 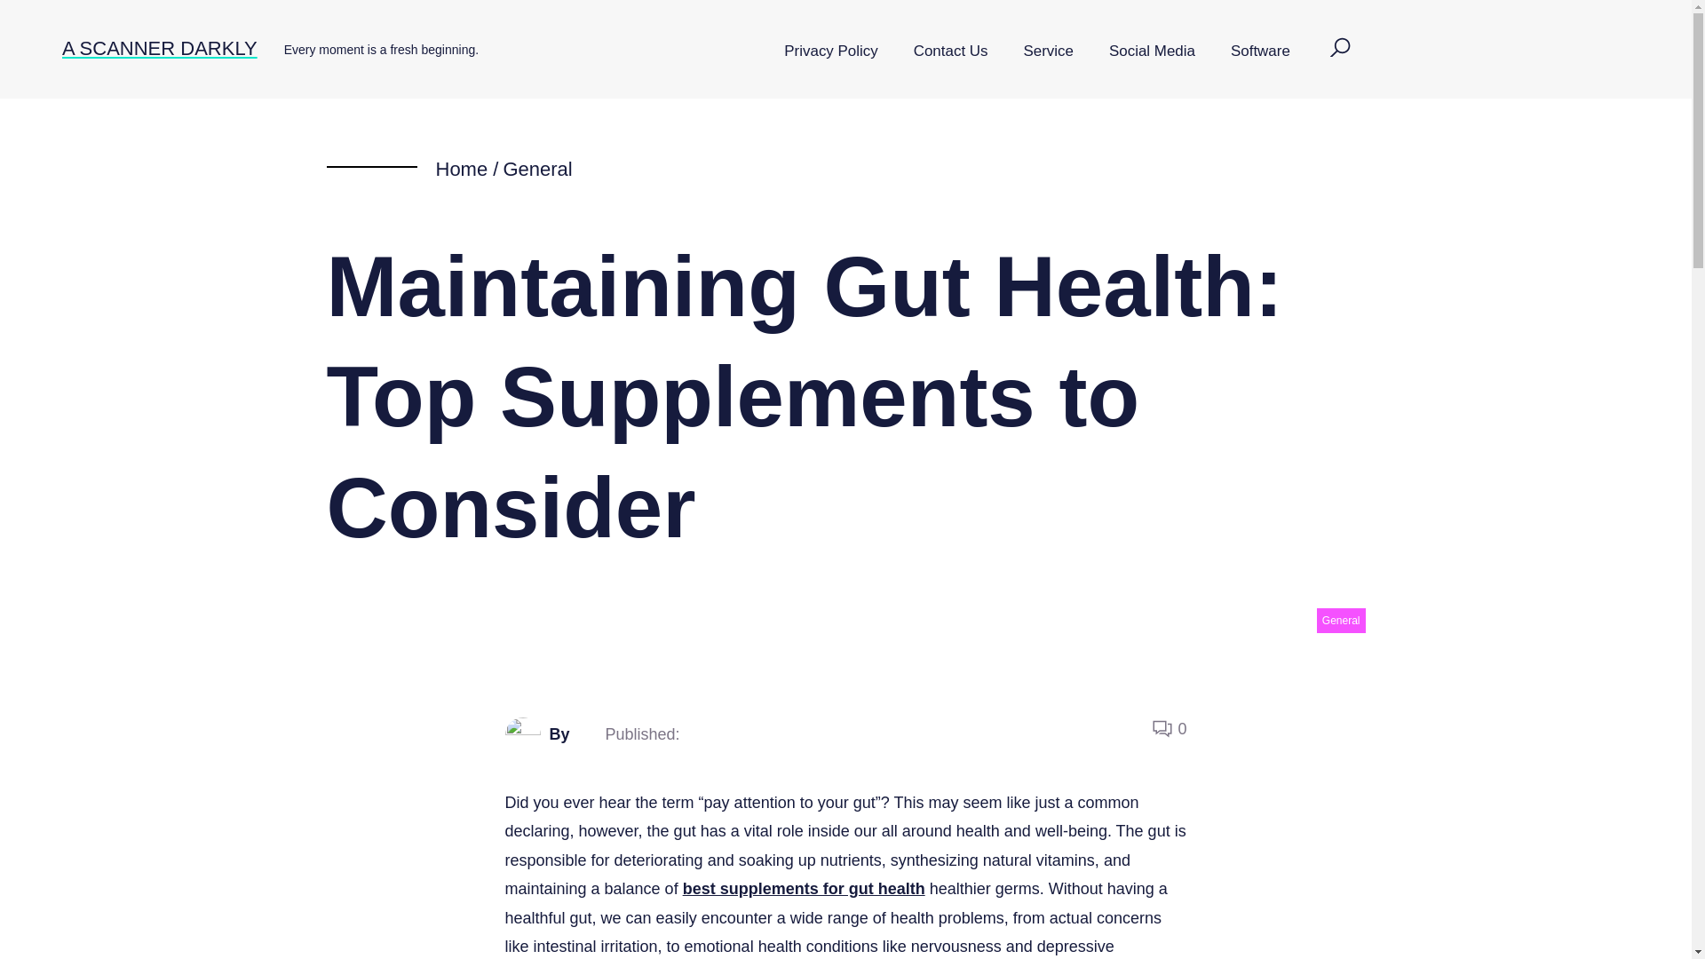 I want to click on Privacy Policy, so click(x=830, y=52).